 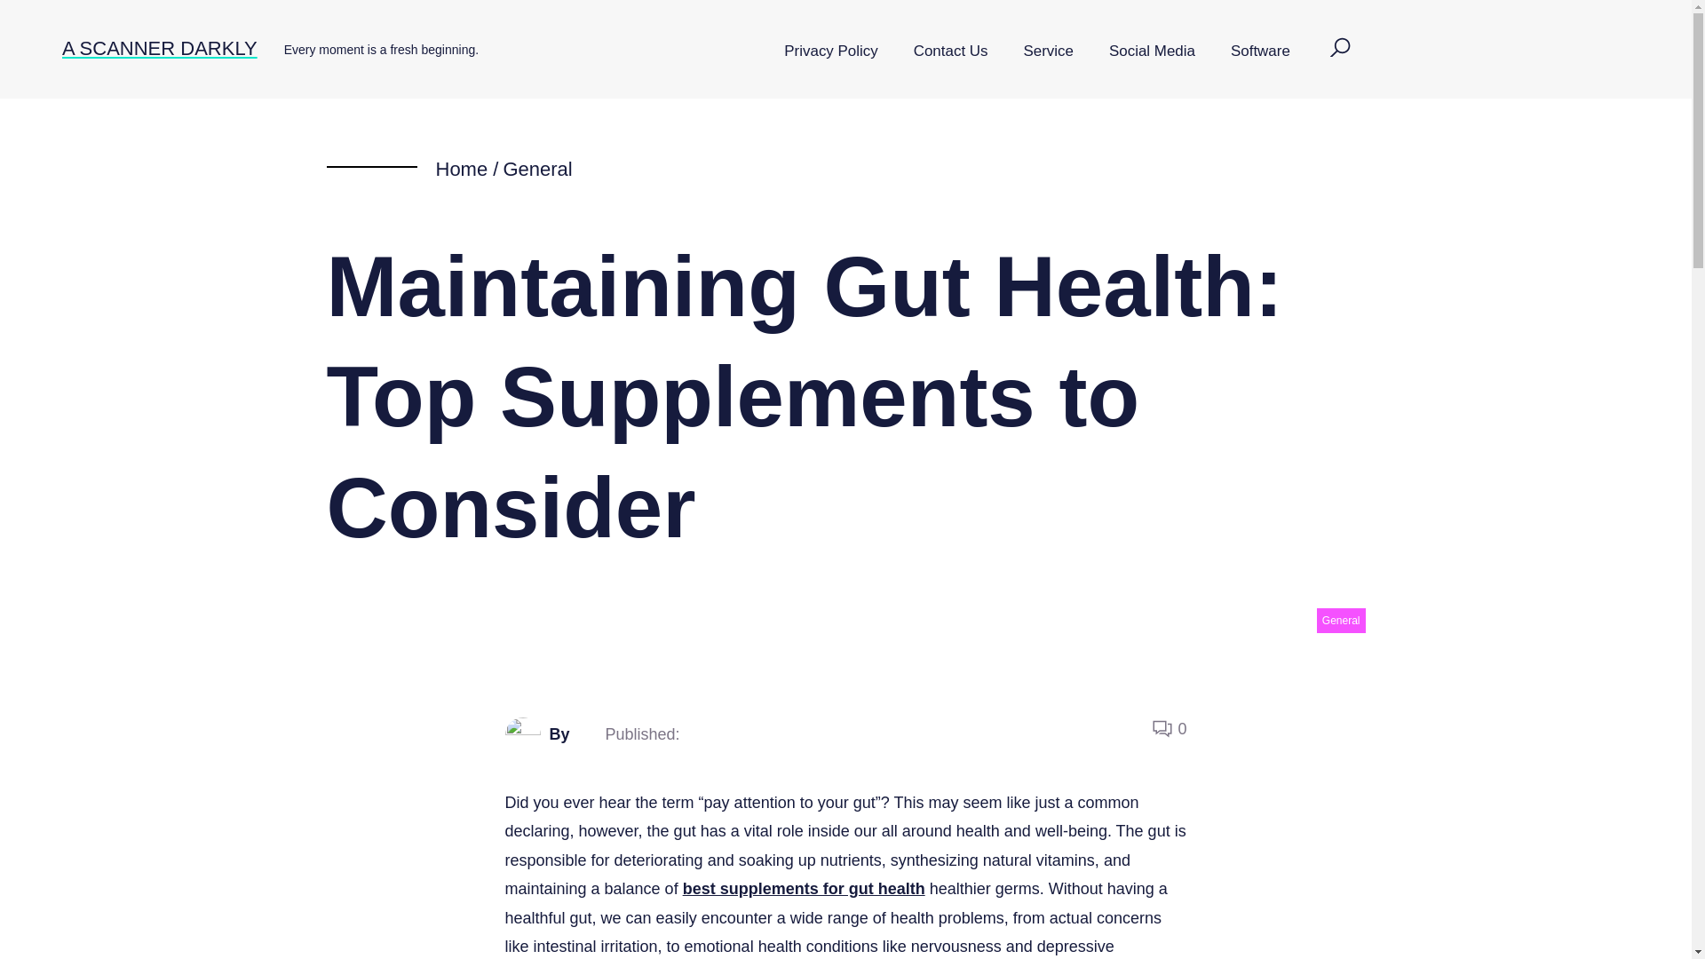 I want to click on Privacy Policy, so click(x=830, y=52).